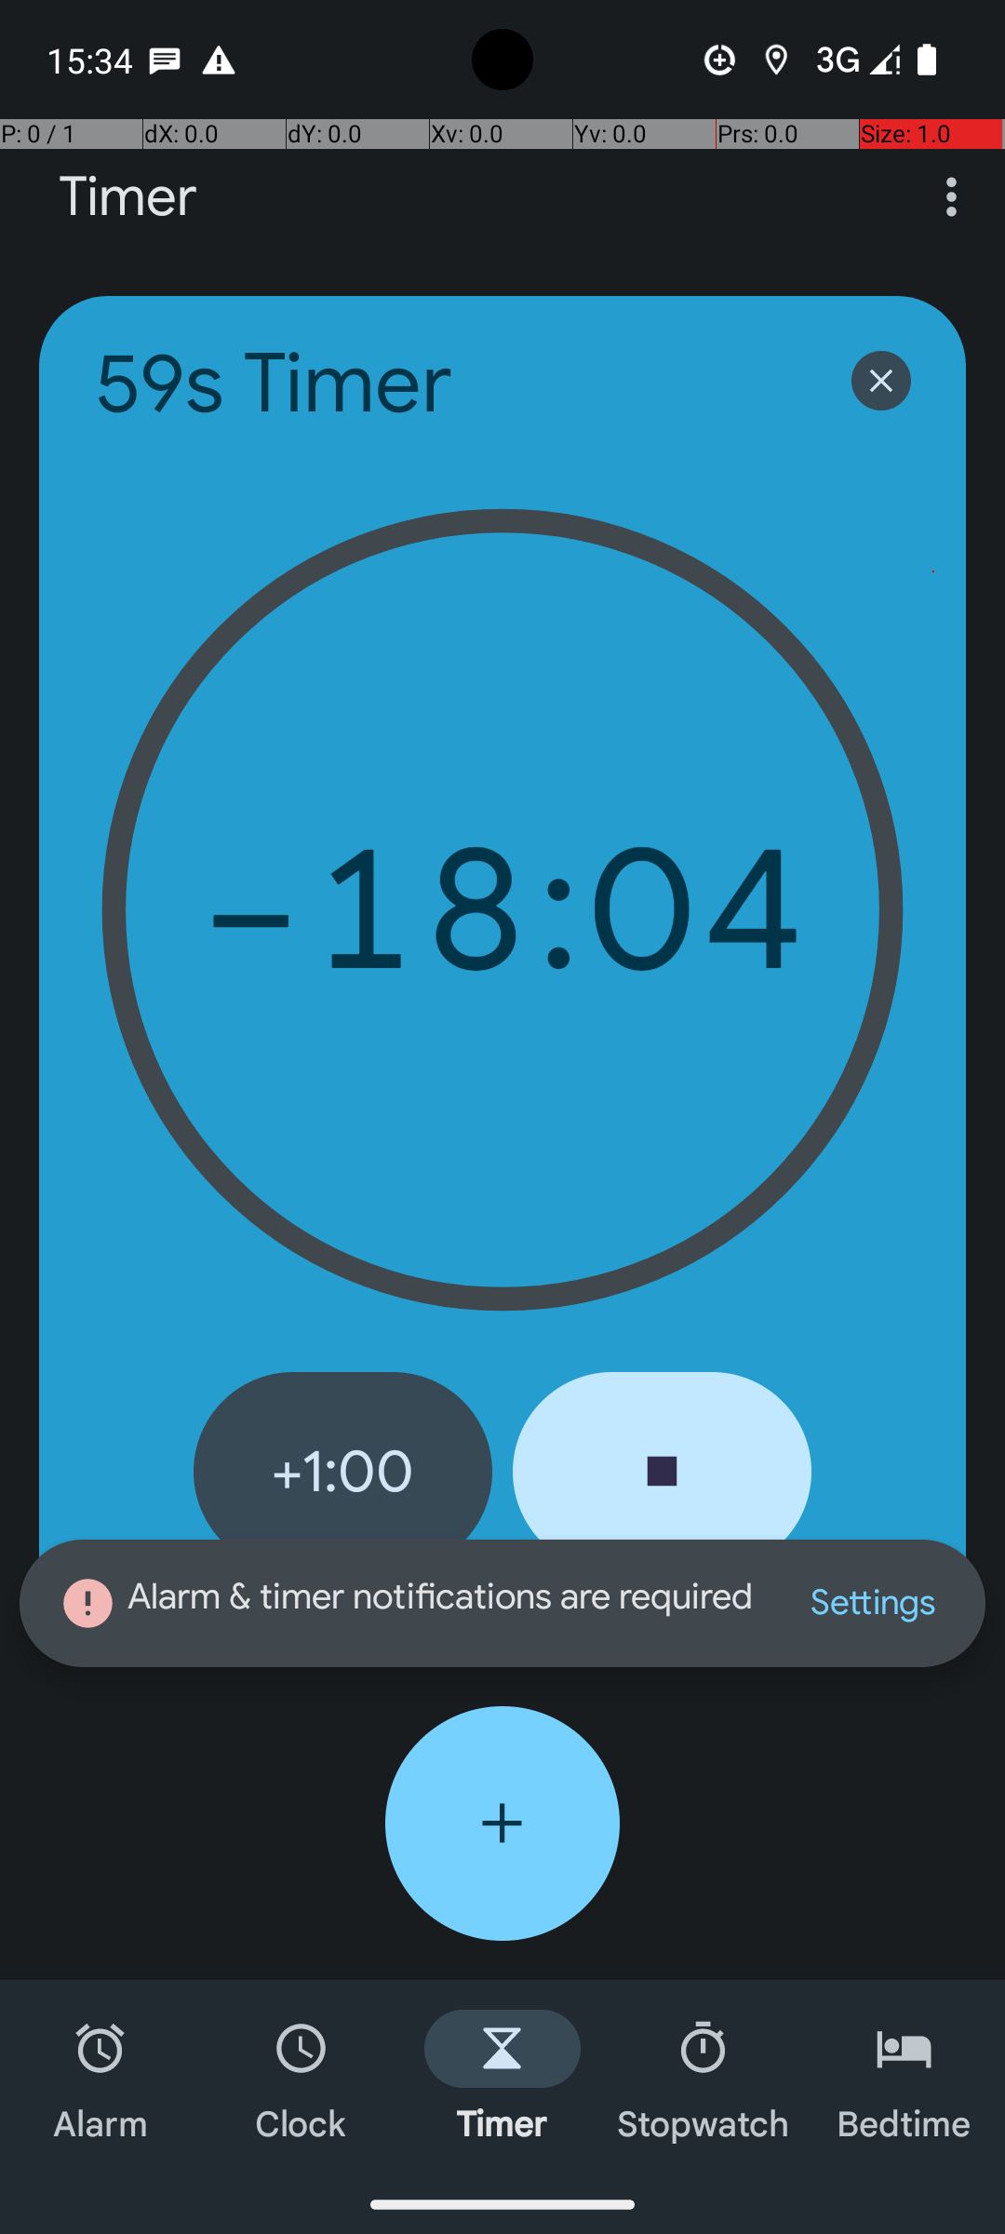 This screenshot has height=2234, width=1005. Describe the element at coordinates (409, 1603) in the screenshot. I see `Alarm & timer notifications are required` at that location.